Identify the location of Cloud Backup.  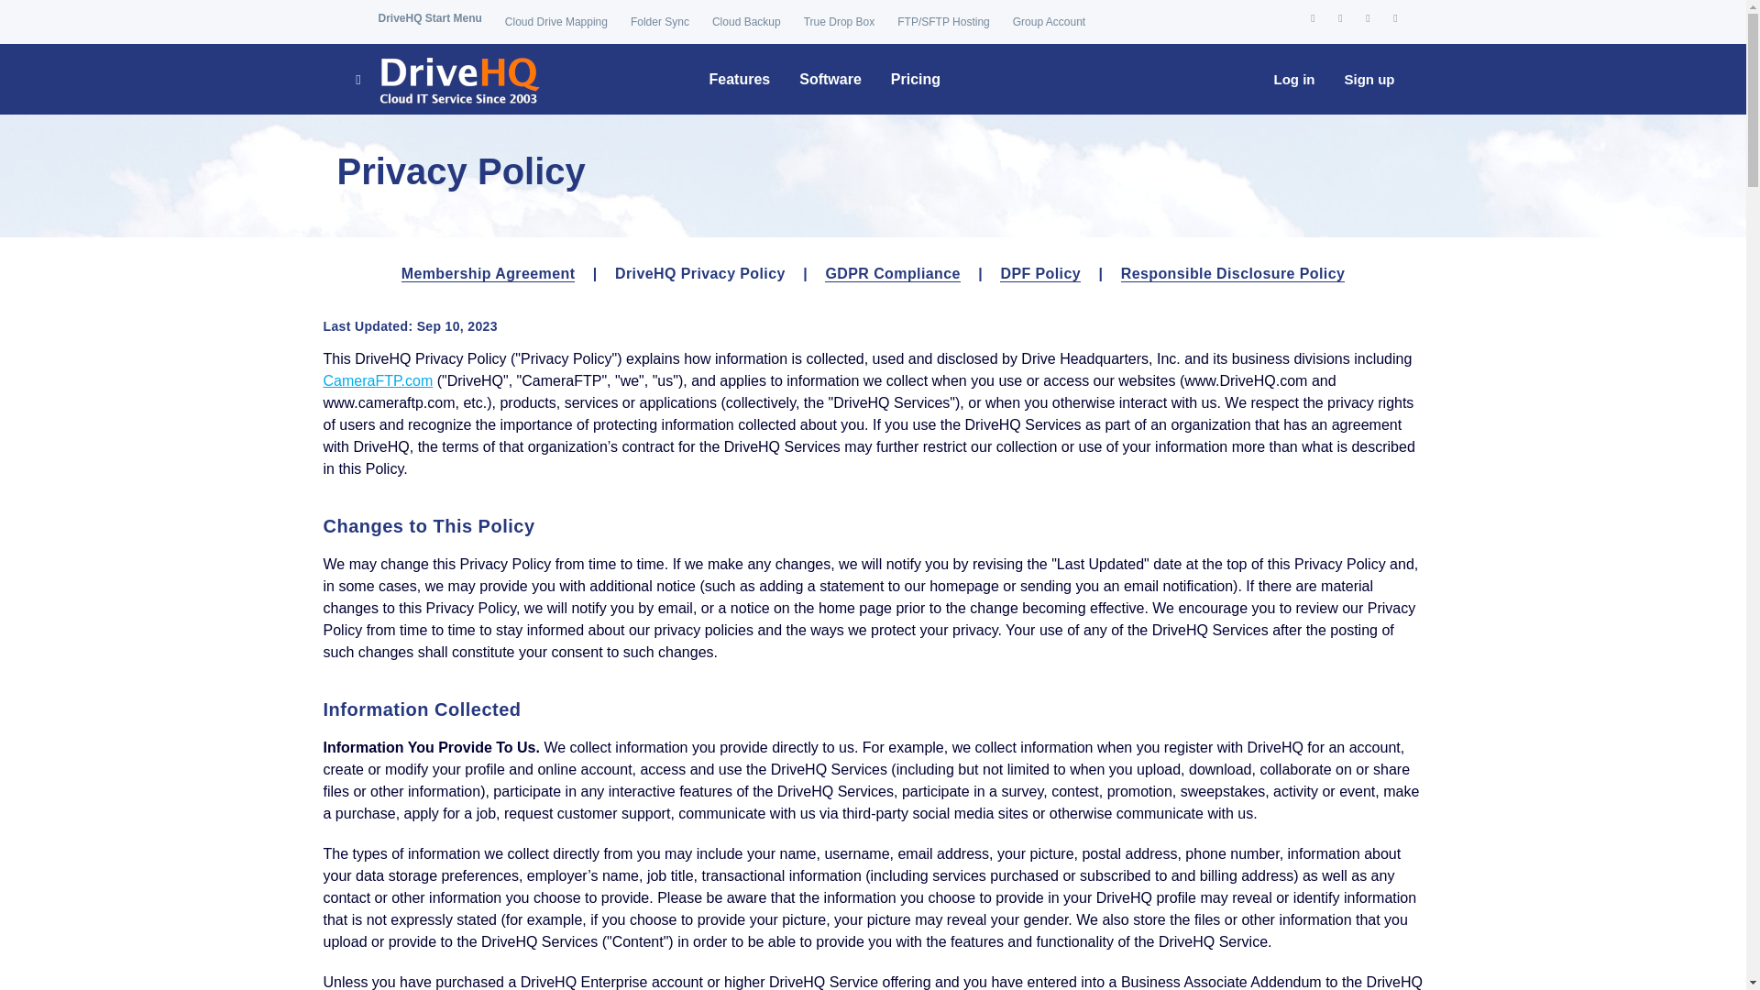
(746, 22).